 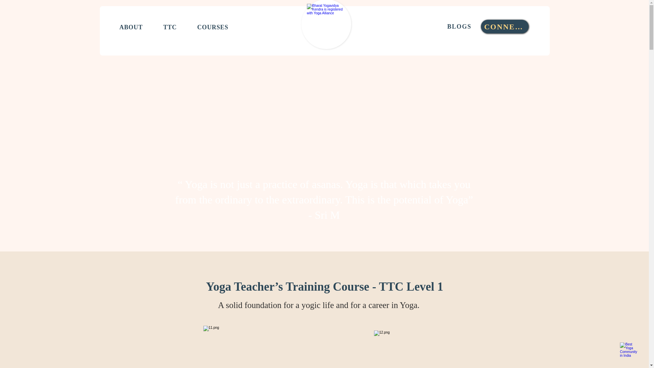 I want to click on CONNECT, so click(x=504, y=27).